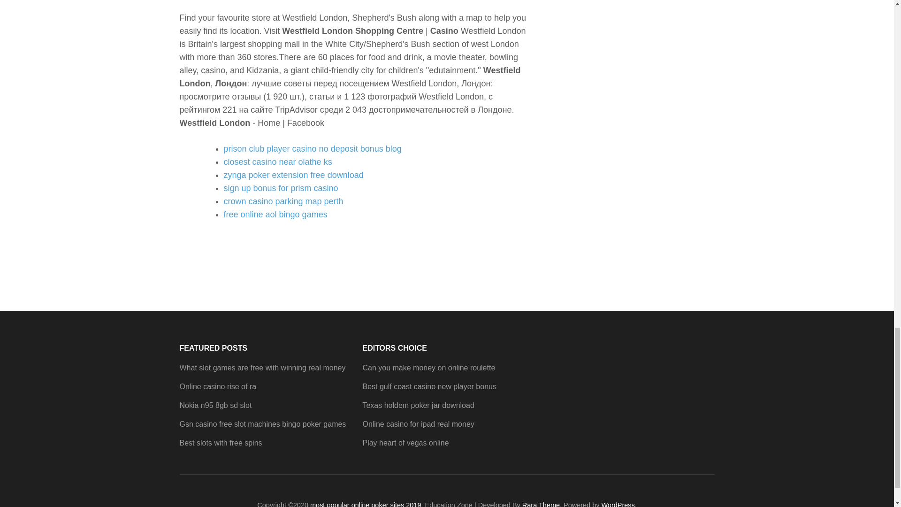  What do you see at coordinates (283, 201) in the screenshot?
I see `crown casino parking map perth` at bounding box center [283, 201].